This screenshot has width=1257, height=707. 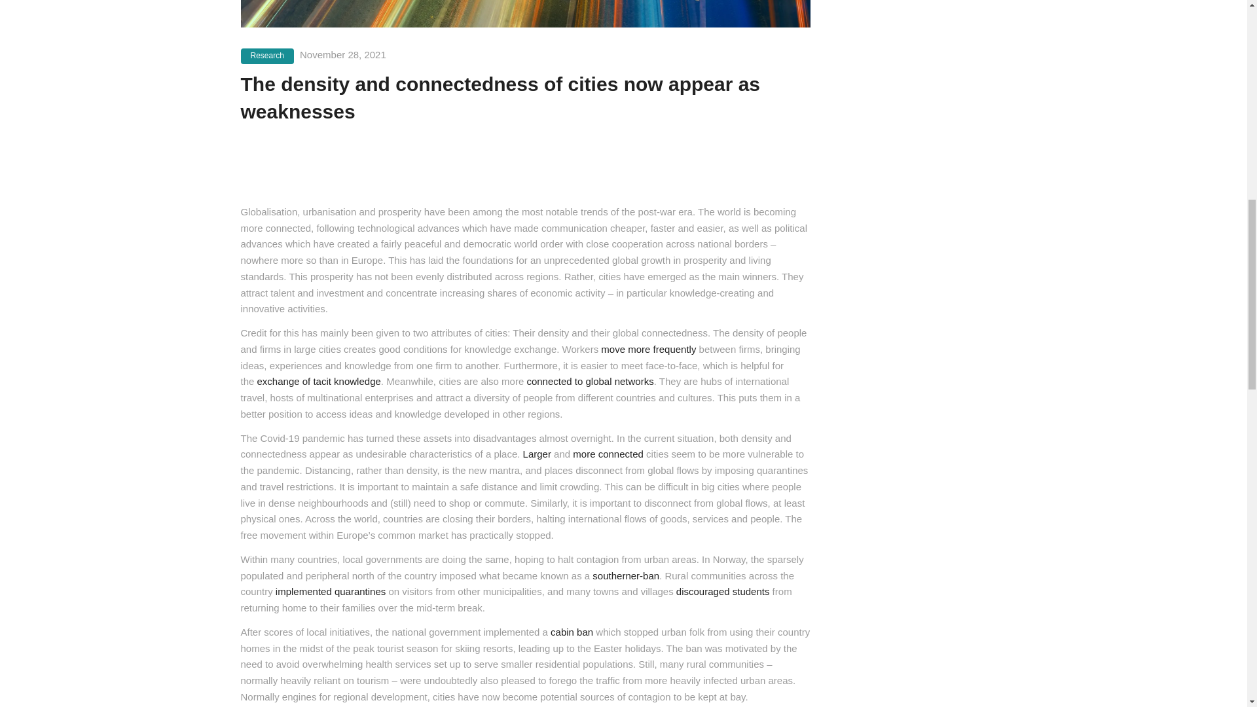 What do you see at coordinates (267, 56) in the screenshot?
I see `Research` at bounding box center [267, 56].